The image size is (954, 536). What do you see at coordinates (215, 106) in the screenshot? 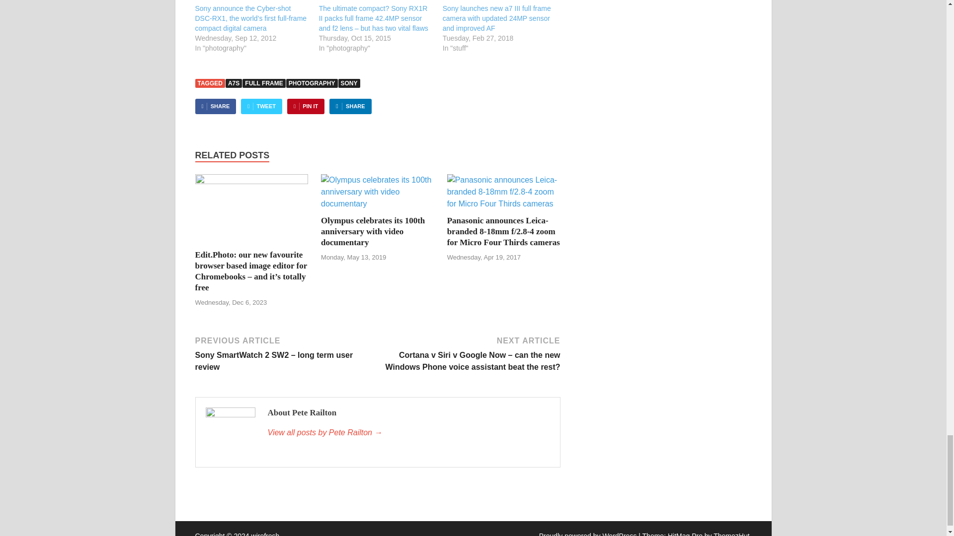
I see `SHARE` at bounding box center [215, 106].